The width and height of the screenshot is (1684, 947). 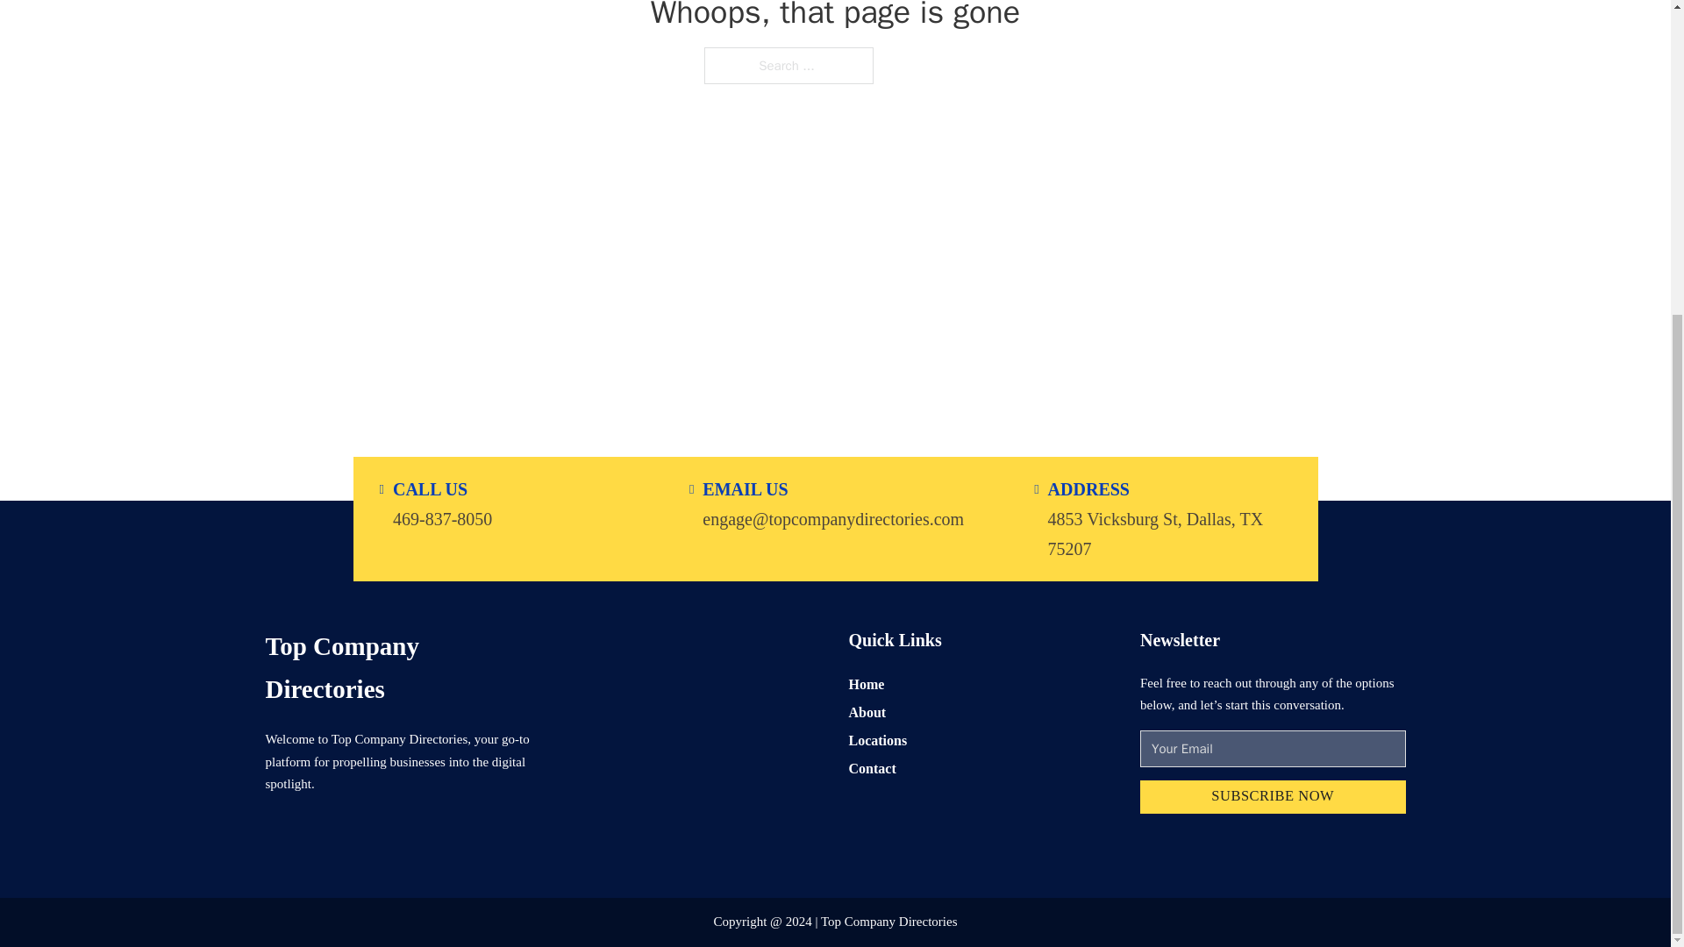 What do you see at coordinates (867, 682) in the screenshot?
I see `Home` at bounding box center [867, 682].